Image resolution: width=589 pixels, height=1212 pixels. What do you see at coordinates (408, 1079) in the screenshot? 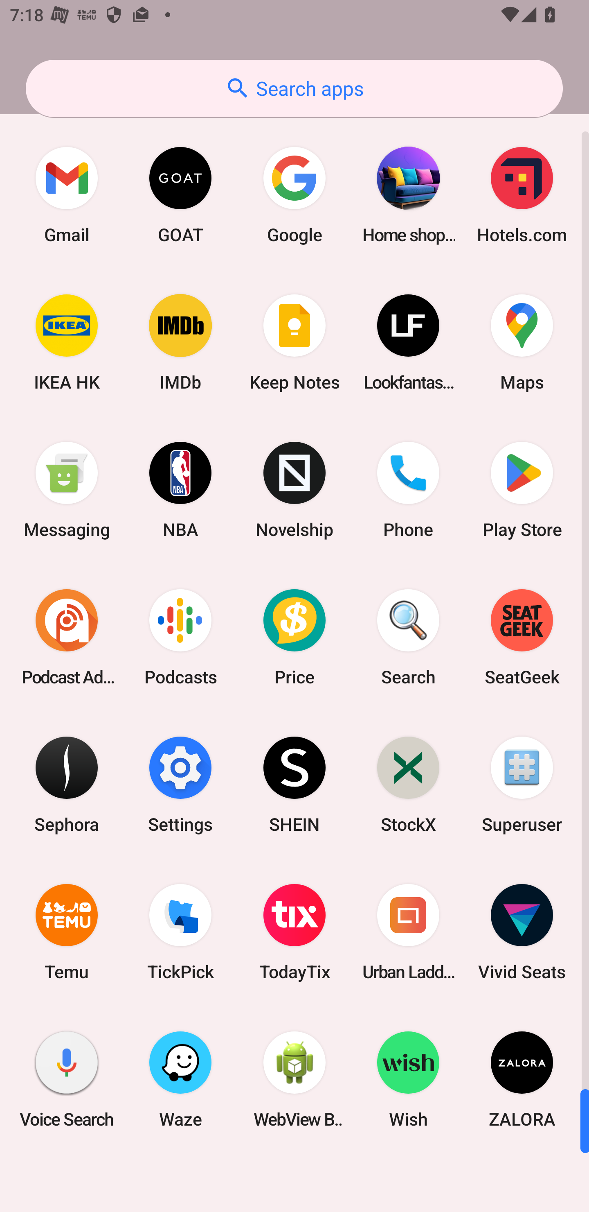
I see `Wish` at bounding box center [408, 1079].